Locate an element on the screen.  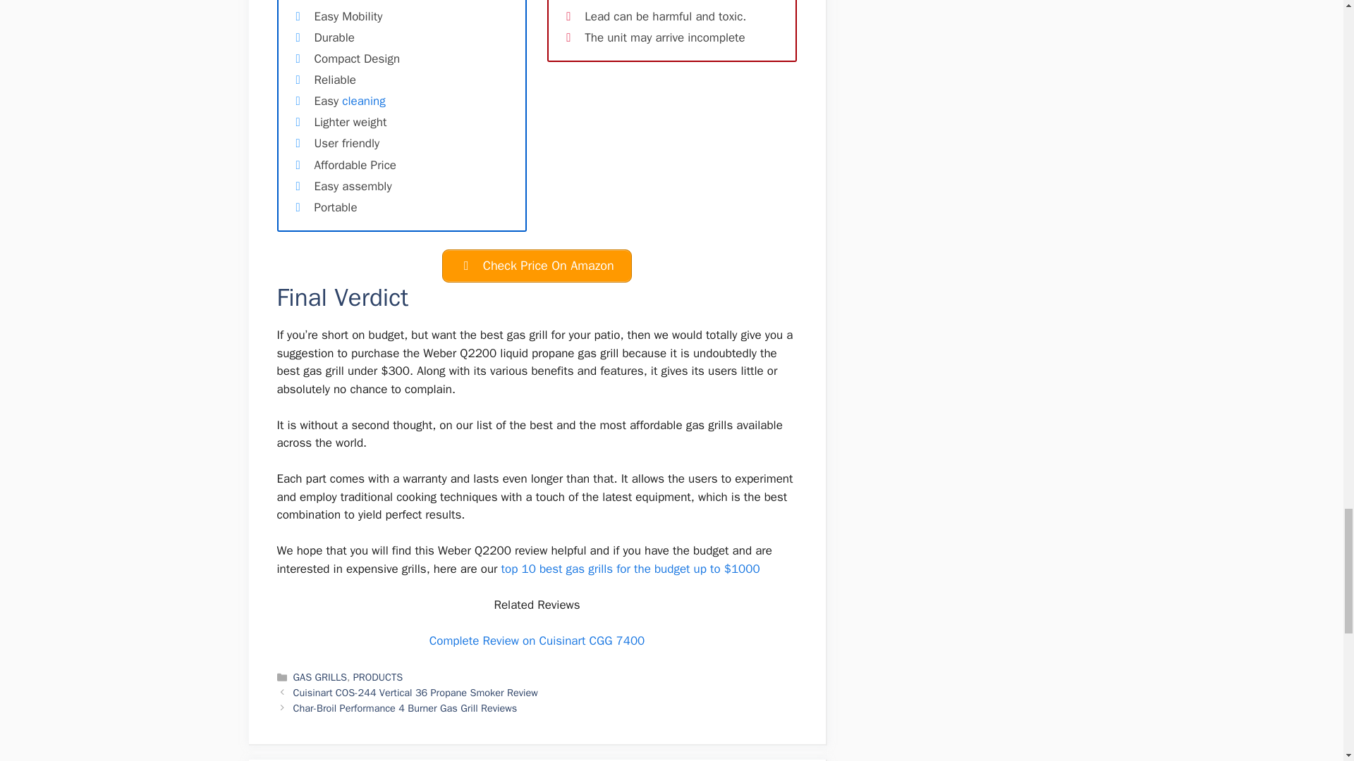
Check Price On Amazon is located at coordinates (536, 266).